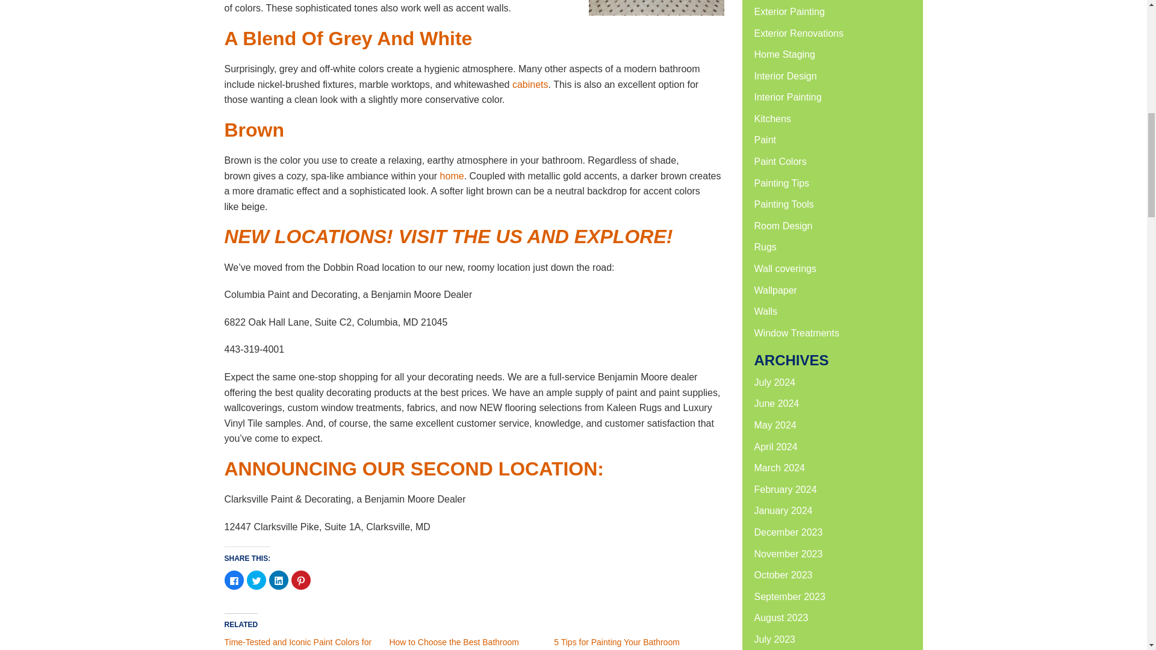 The image size is (1156, 650). What do you see at coordinates (454, 644) in the screenshot?
I see `How to Choose the Best Bathroom Paint Colors` at bounding box center [454, 644].